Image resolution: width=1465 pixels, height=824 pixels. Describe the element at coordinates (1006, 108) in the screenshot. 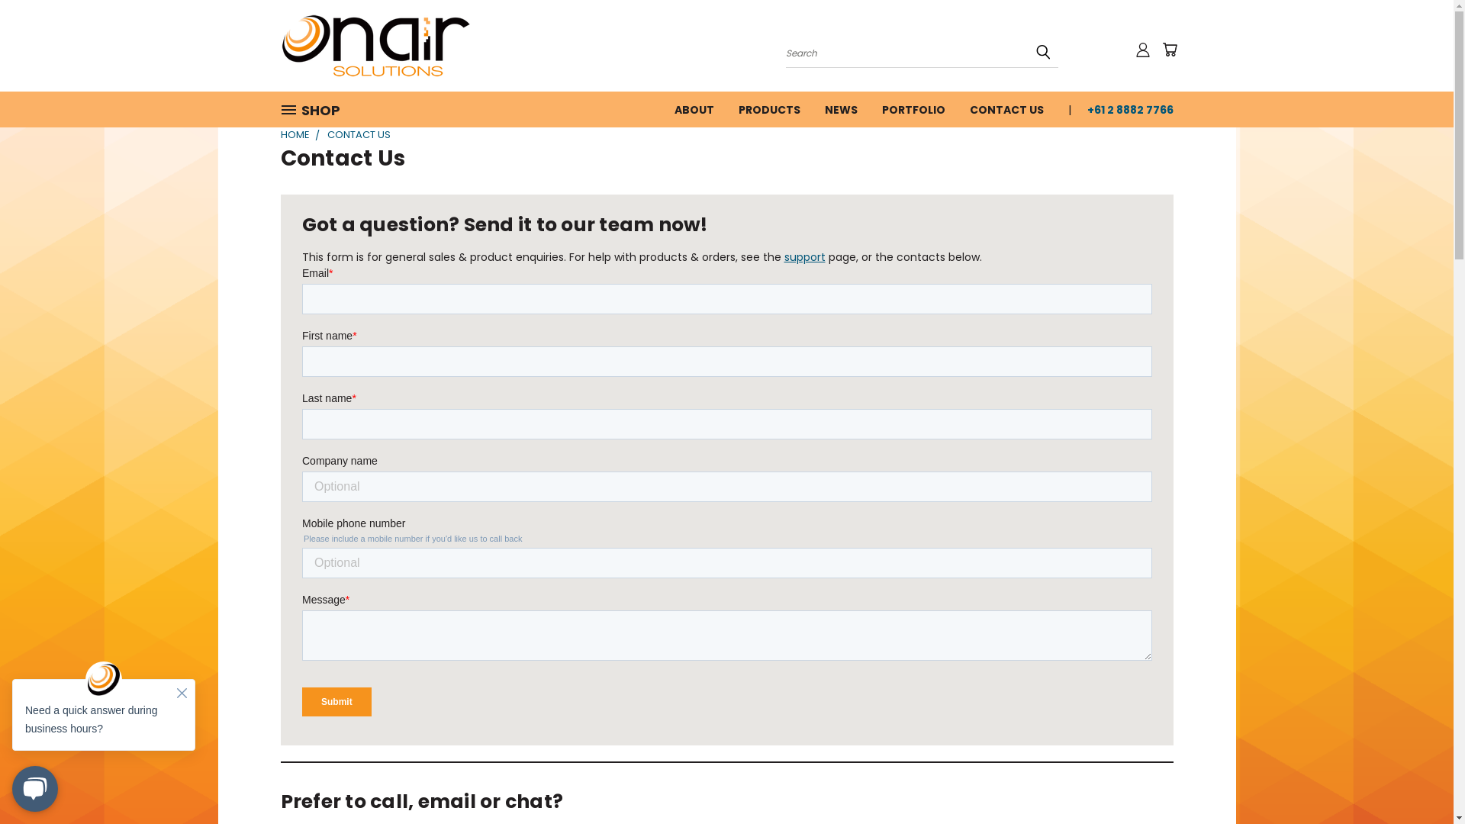

I see `CONTACT US` at that location.